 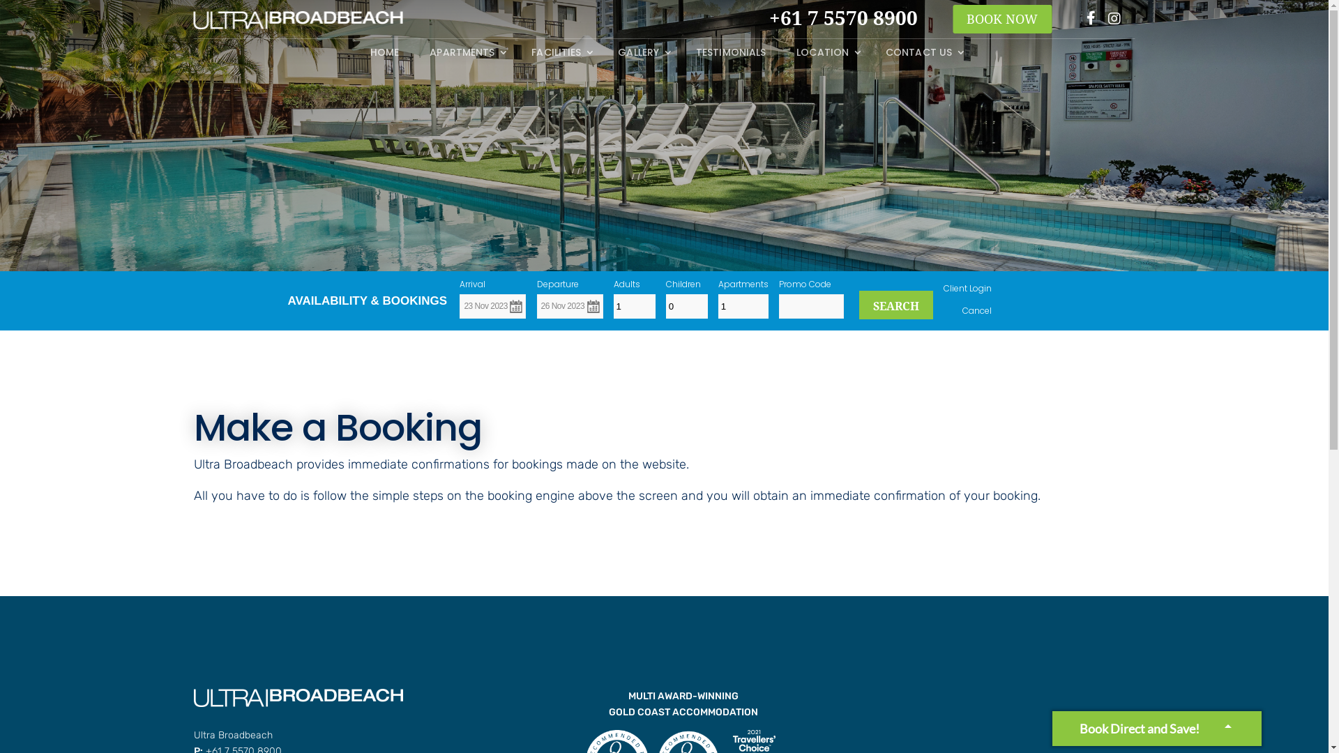 What do you see at coordinates (968, 289) in the screenshot?
I see `Client Login` at bounding box center [968, 289].